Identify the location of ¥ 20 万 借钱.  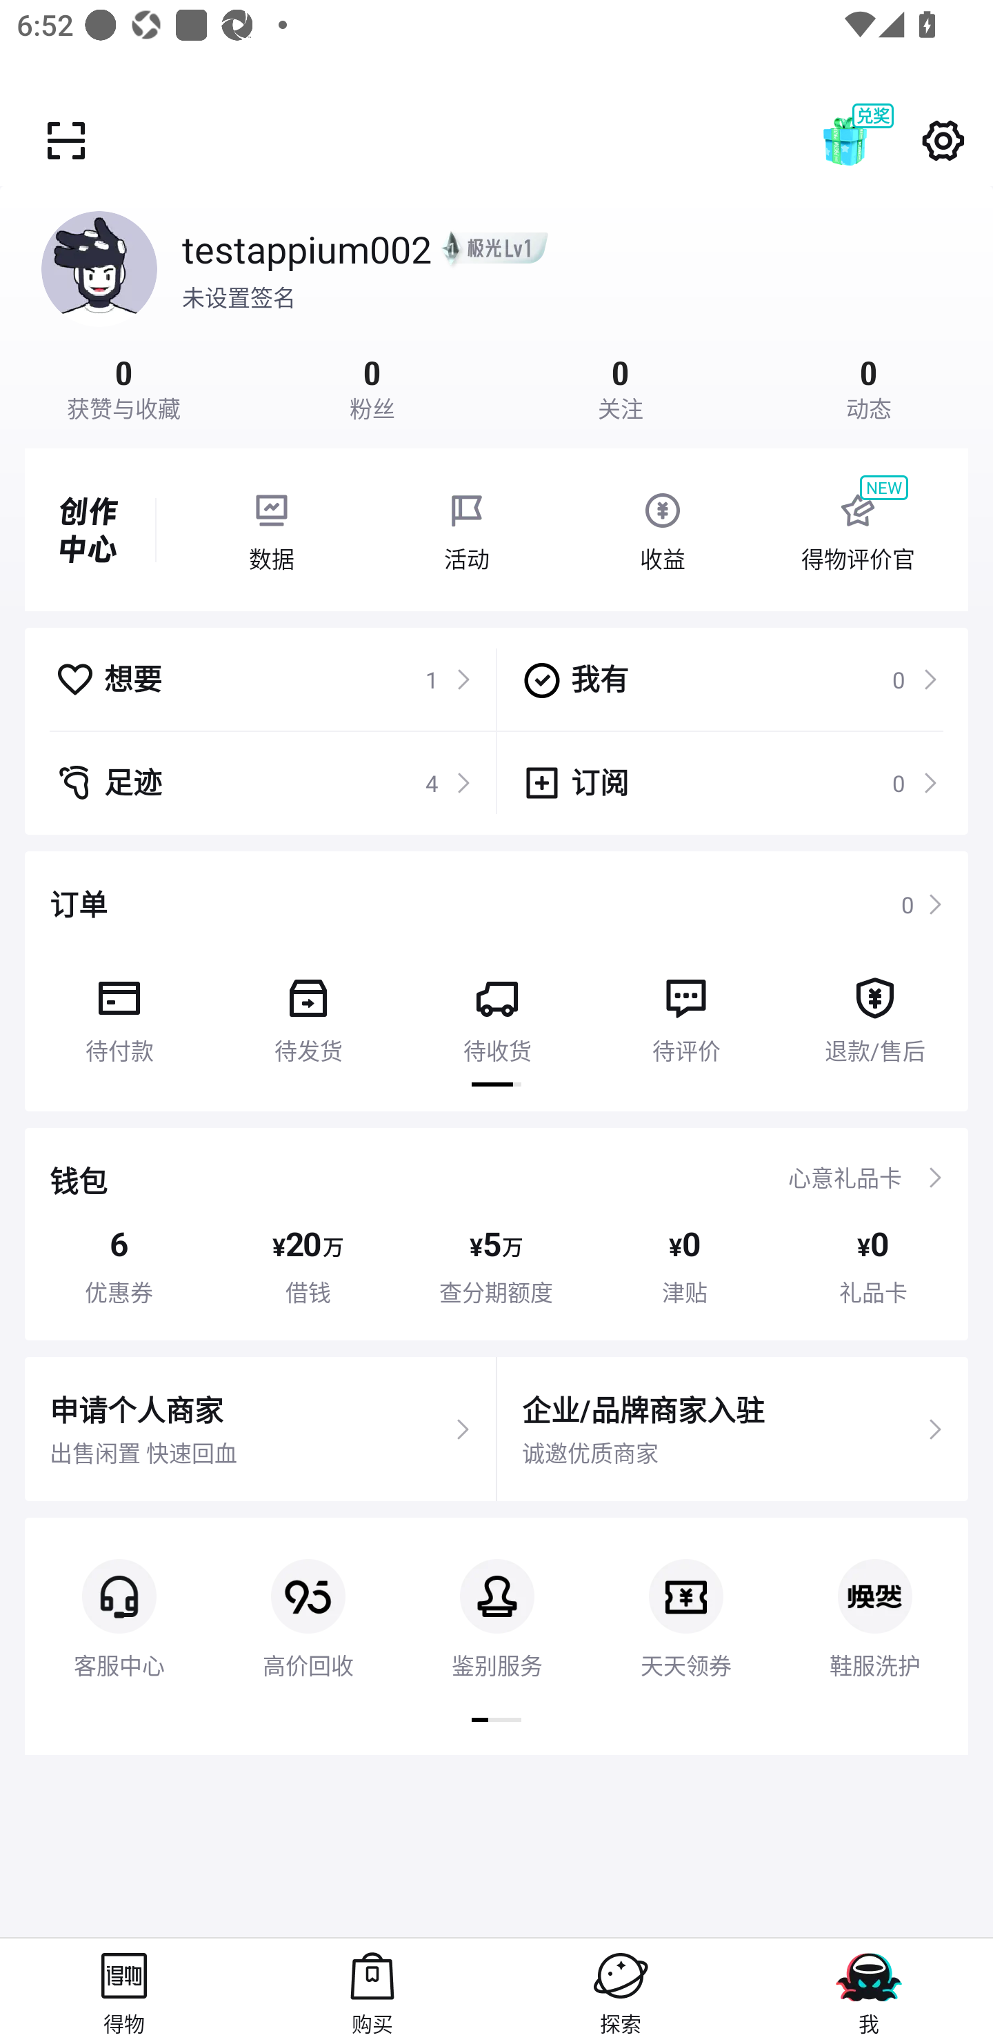
(308, 1266).